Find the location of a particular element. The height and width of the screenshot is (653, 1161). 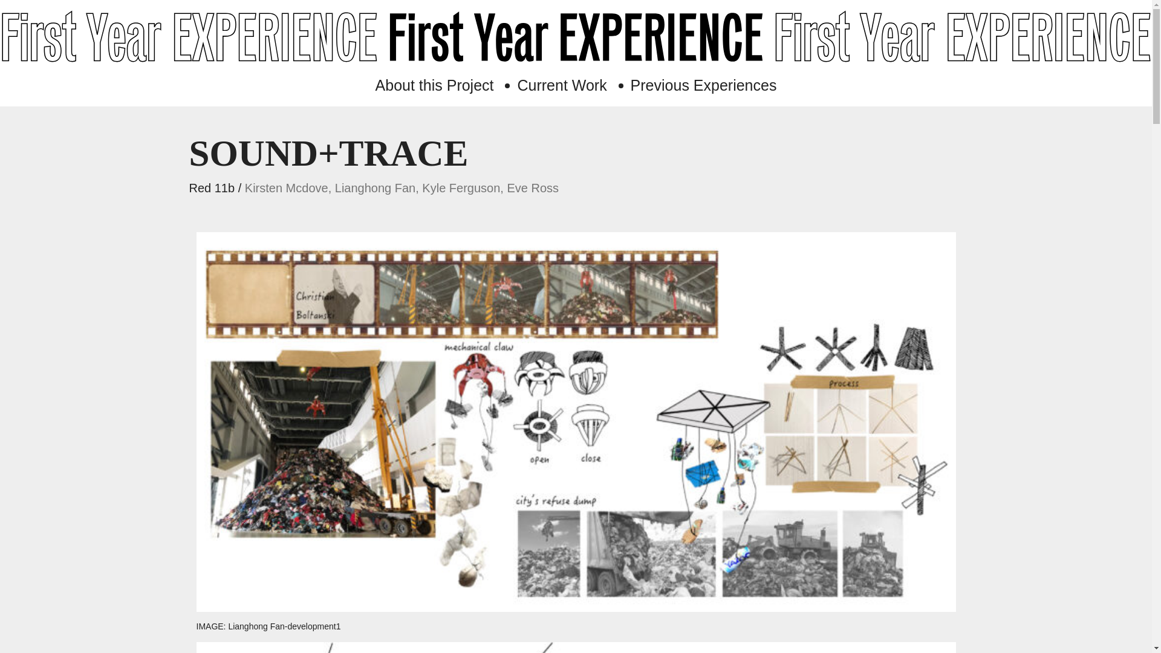

Eve Ross is located at coordinates (532, 187).